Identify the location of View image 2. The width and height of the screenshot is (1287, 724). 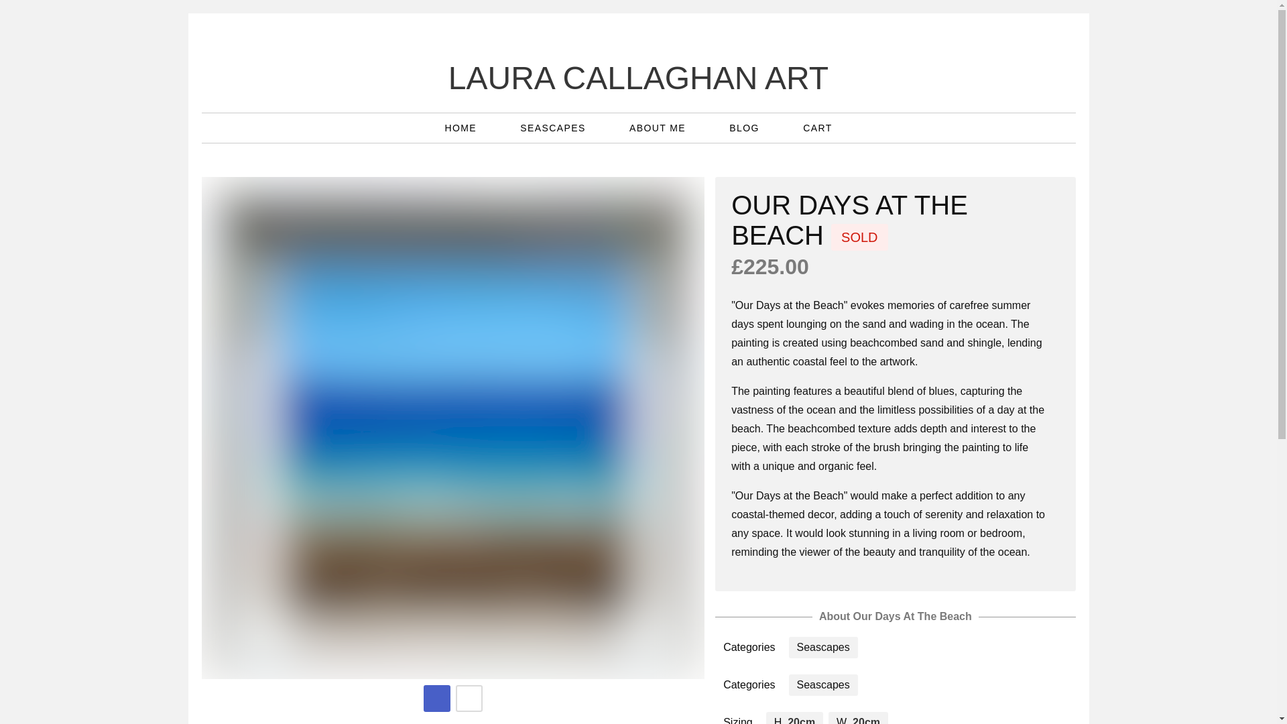
(469, 698).